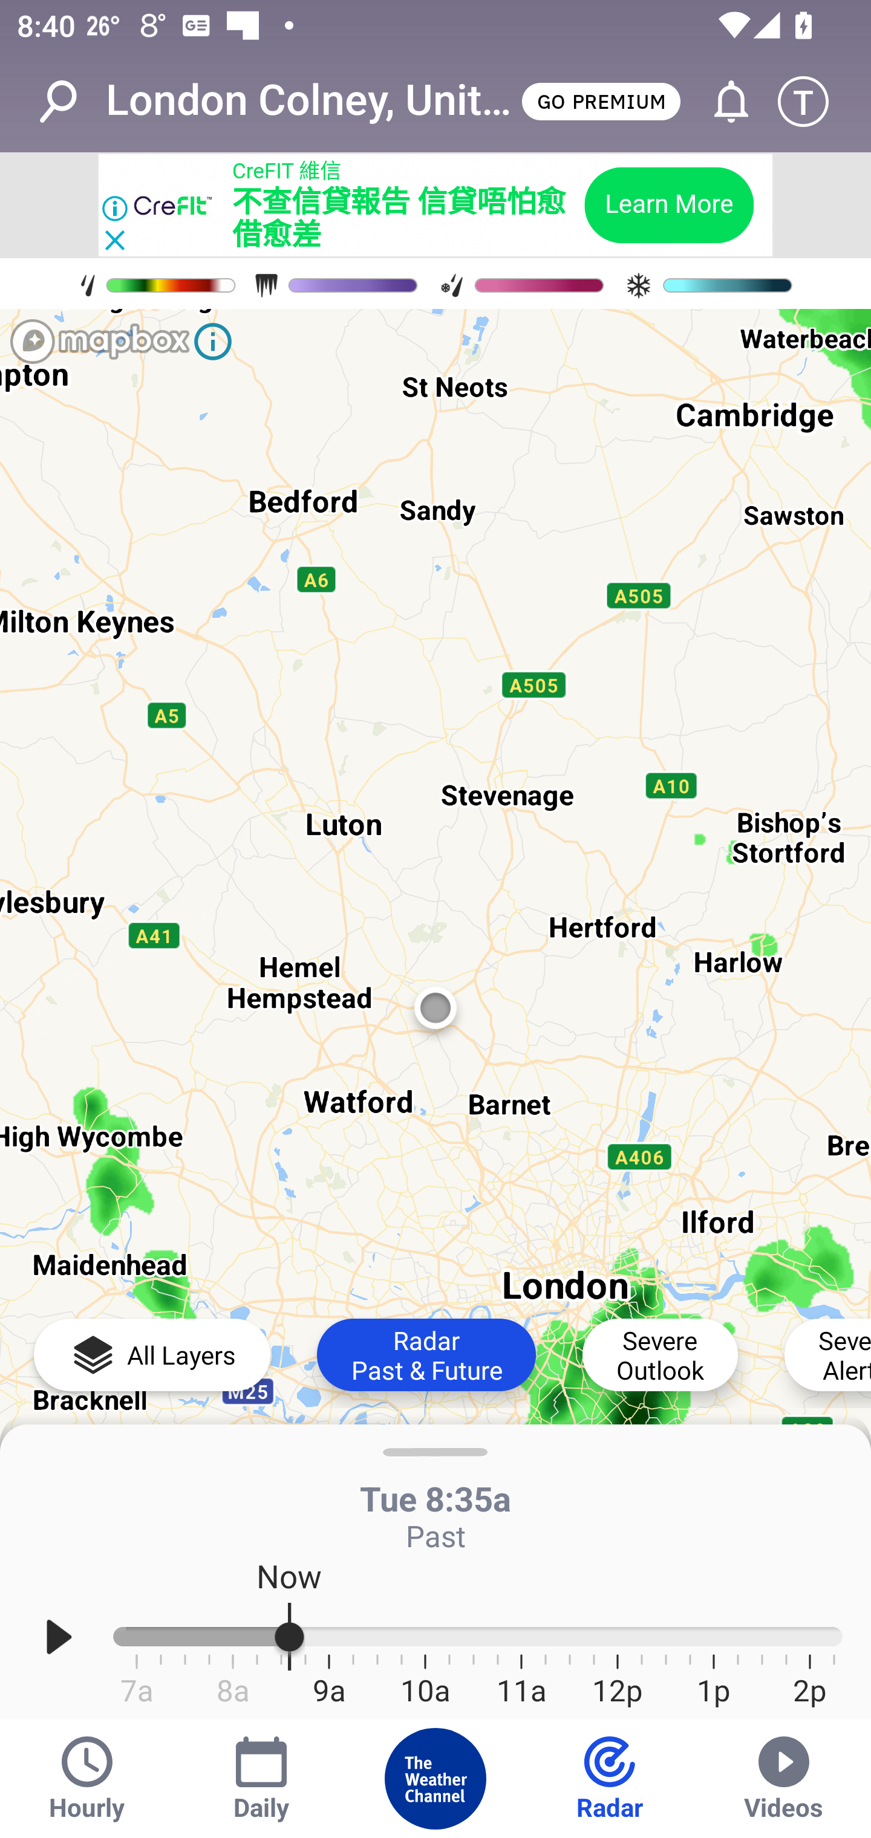  Describe the element at coordinates (87, 1779) in the screenshot. I see `Hourly Tab Hourly` at that location.